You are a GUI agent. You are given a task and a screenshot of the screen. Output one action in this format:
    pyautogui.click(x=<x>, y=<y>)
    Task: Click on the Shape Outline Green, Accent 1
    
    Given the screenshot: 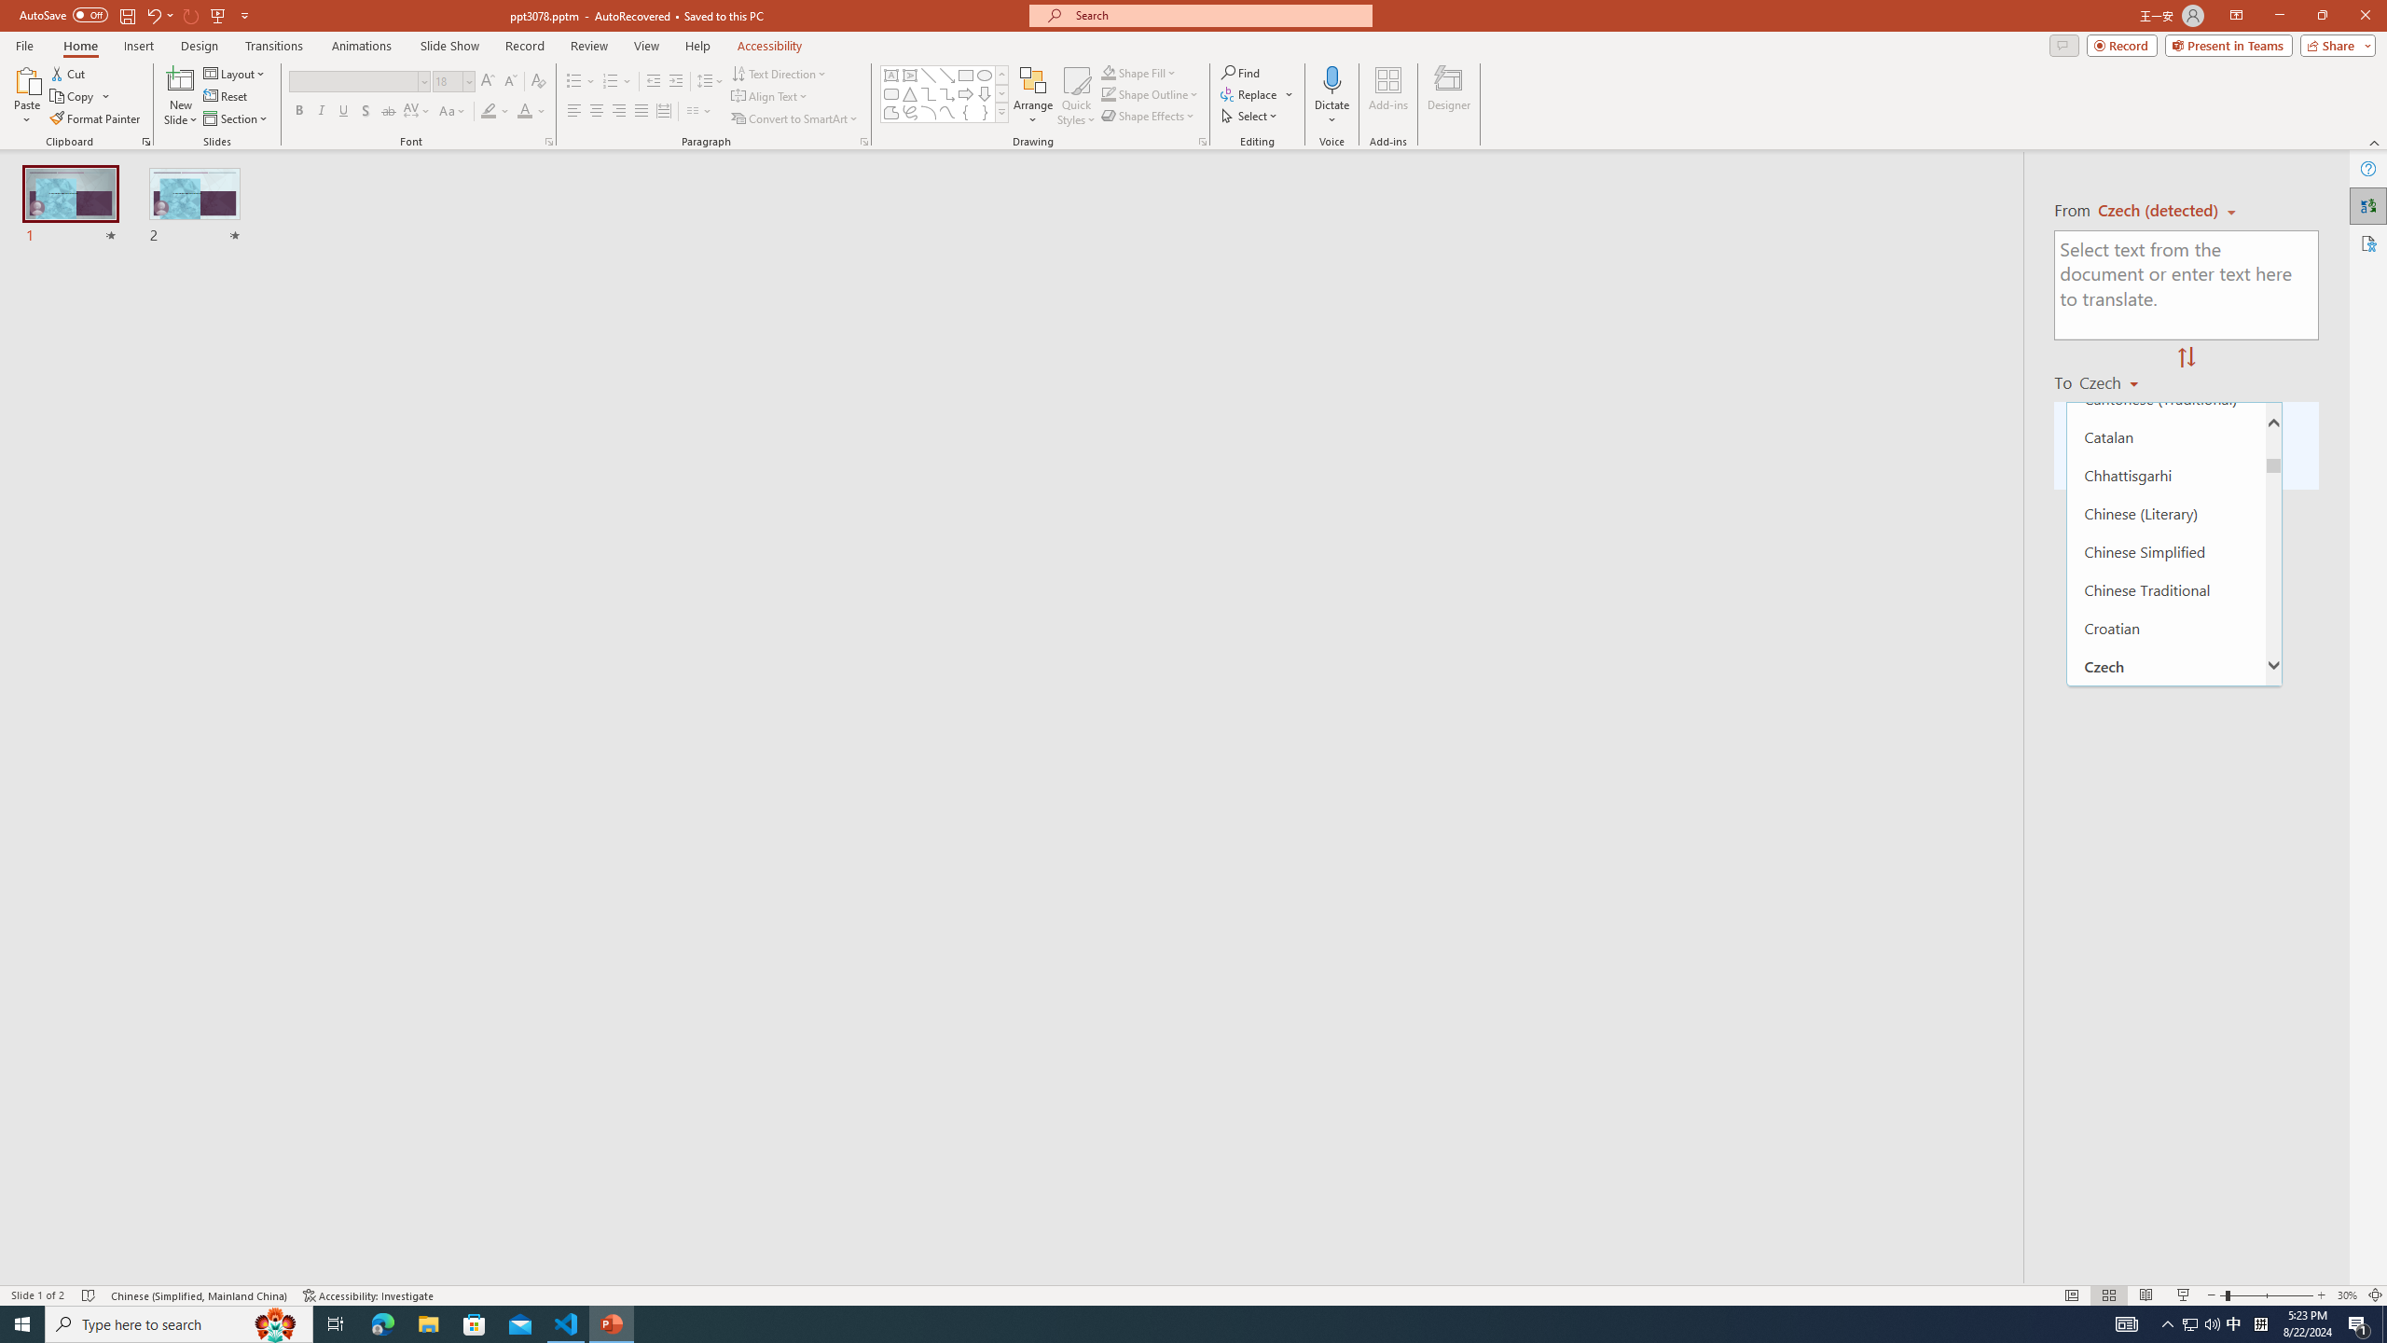 What is the action you would take?
    pyautogui.click(x=1108, y=93)
    